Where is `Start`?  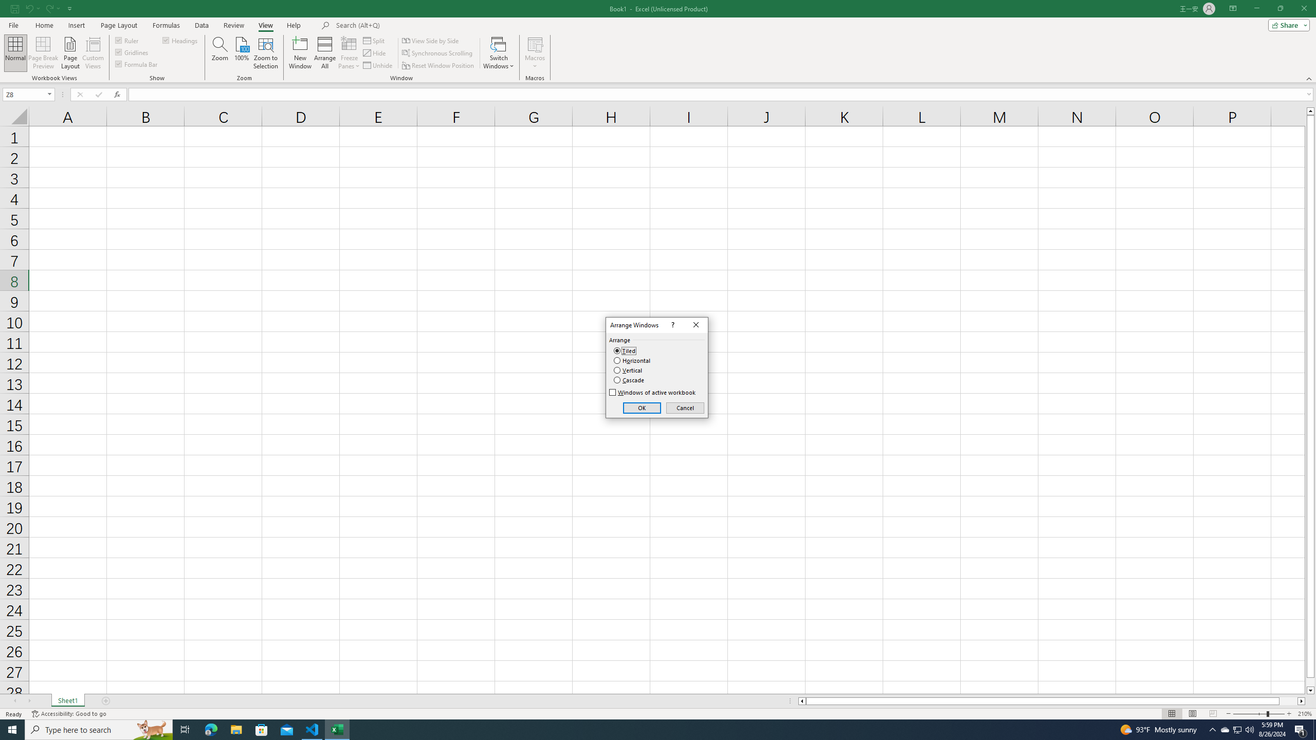 Start is located at coordinates (12, 730).